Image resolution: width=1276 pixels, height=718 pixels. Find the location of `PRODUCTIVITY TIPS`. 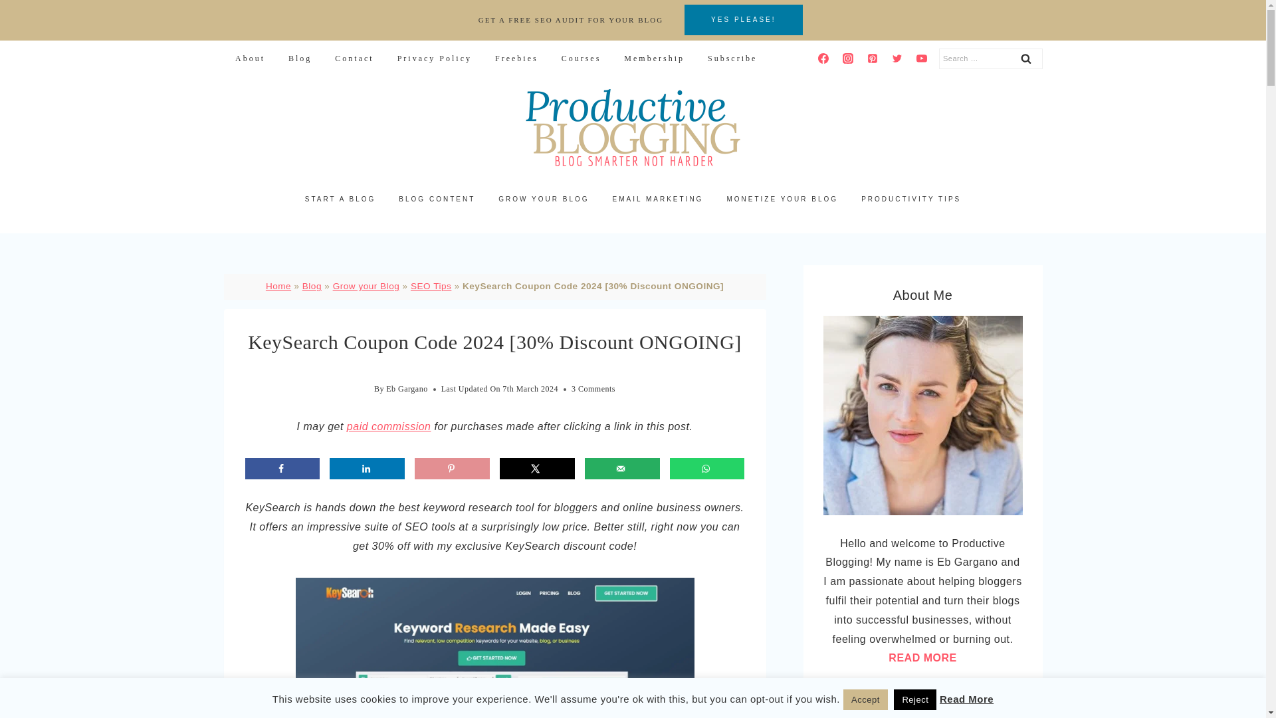

PRODUCTIVITY TIPS is located at coordinates (910, 199).